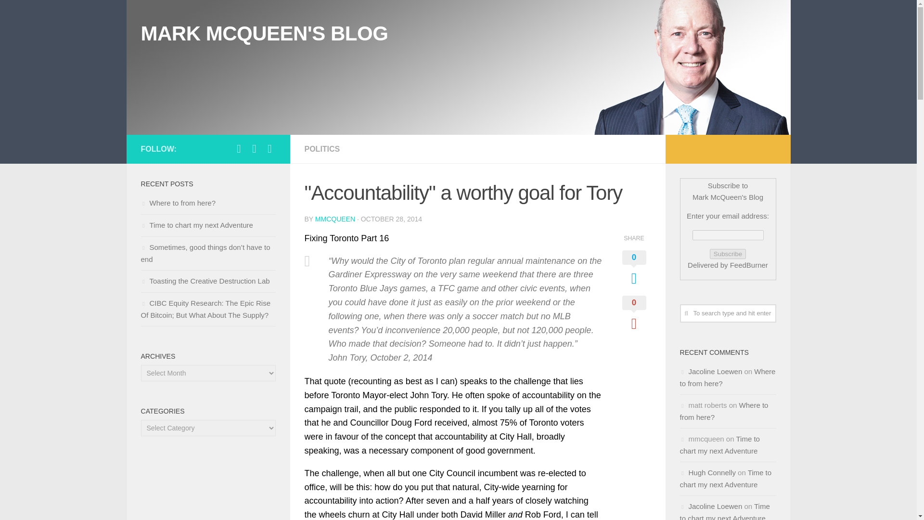  Describe the element at coordinates (239, 148) in the screenshot. I see `Follow Mark McQueen on Twitter` at that location.